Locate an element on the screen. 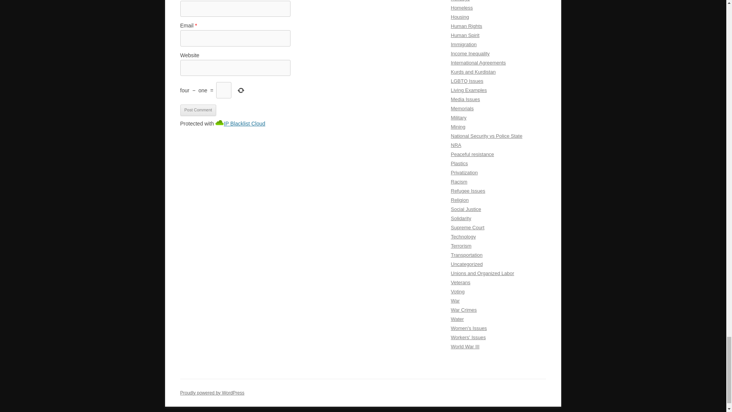  Semantic Personal Publishing Platform is located at coordinates (212, 393).